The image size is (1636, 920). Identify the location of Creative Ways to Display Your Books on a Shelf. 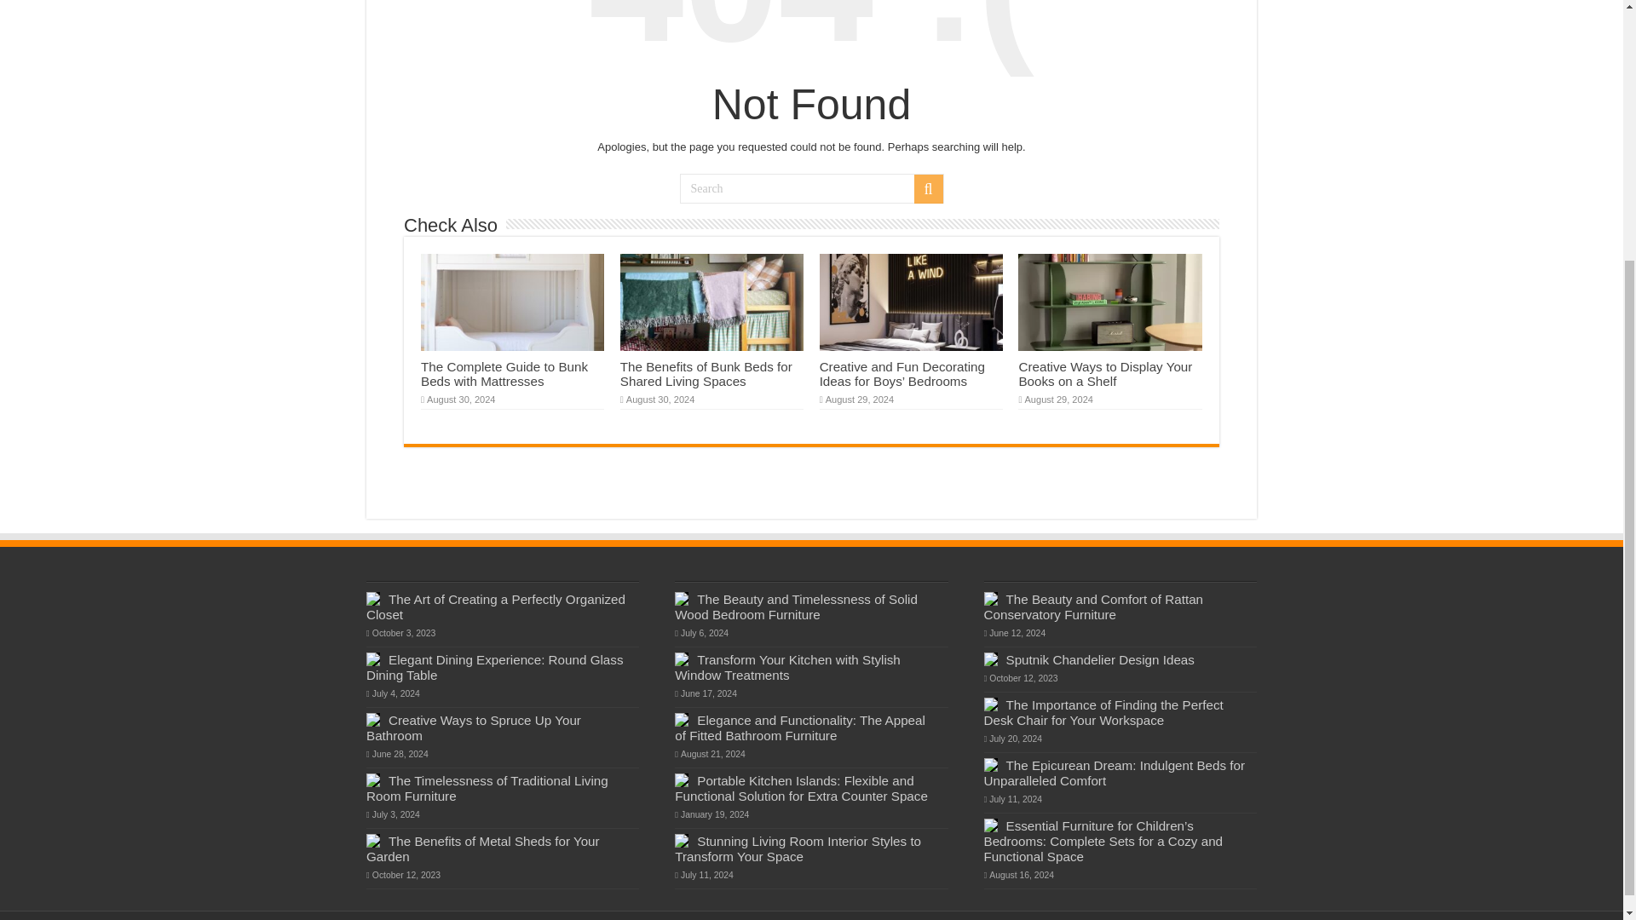
(1104, 373).